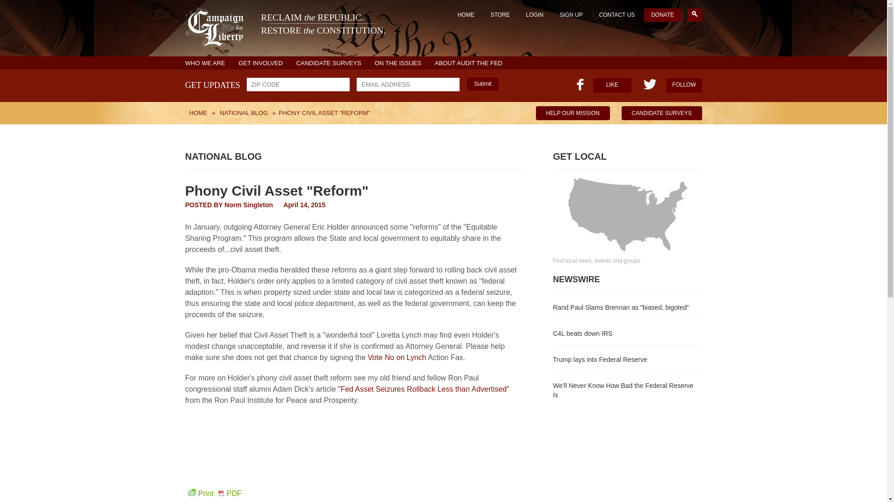 This screenshot has height=503, width=894. What do you see at coordinates (328, 62) in the screenshot?
I see `HOME` at bounding box center [328, 62].